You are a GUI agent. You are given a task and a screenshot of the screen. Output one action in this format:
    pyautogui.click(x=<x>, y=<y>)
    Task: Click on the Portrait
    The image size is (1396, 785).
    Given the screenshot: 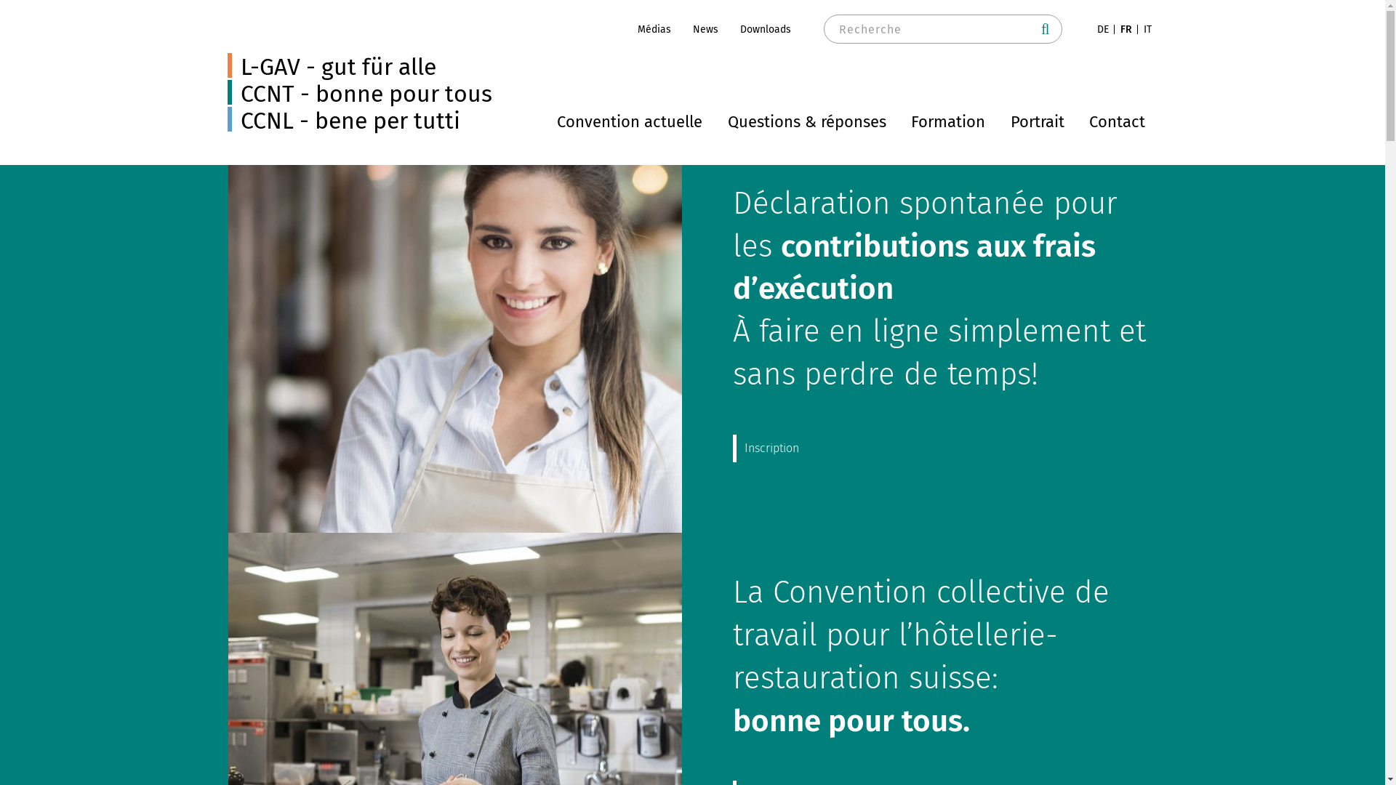 What is the action you would take?
    pyautogui.click(x=1038, y=122)
    